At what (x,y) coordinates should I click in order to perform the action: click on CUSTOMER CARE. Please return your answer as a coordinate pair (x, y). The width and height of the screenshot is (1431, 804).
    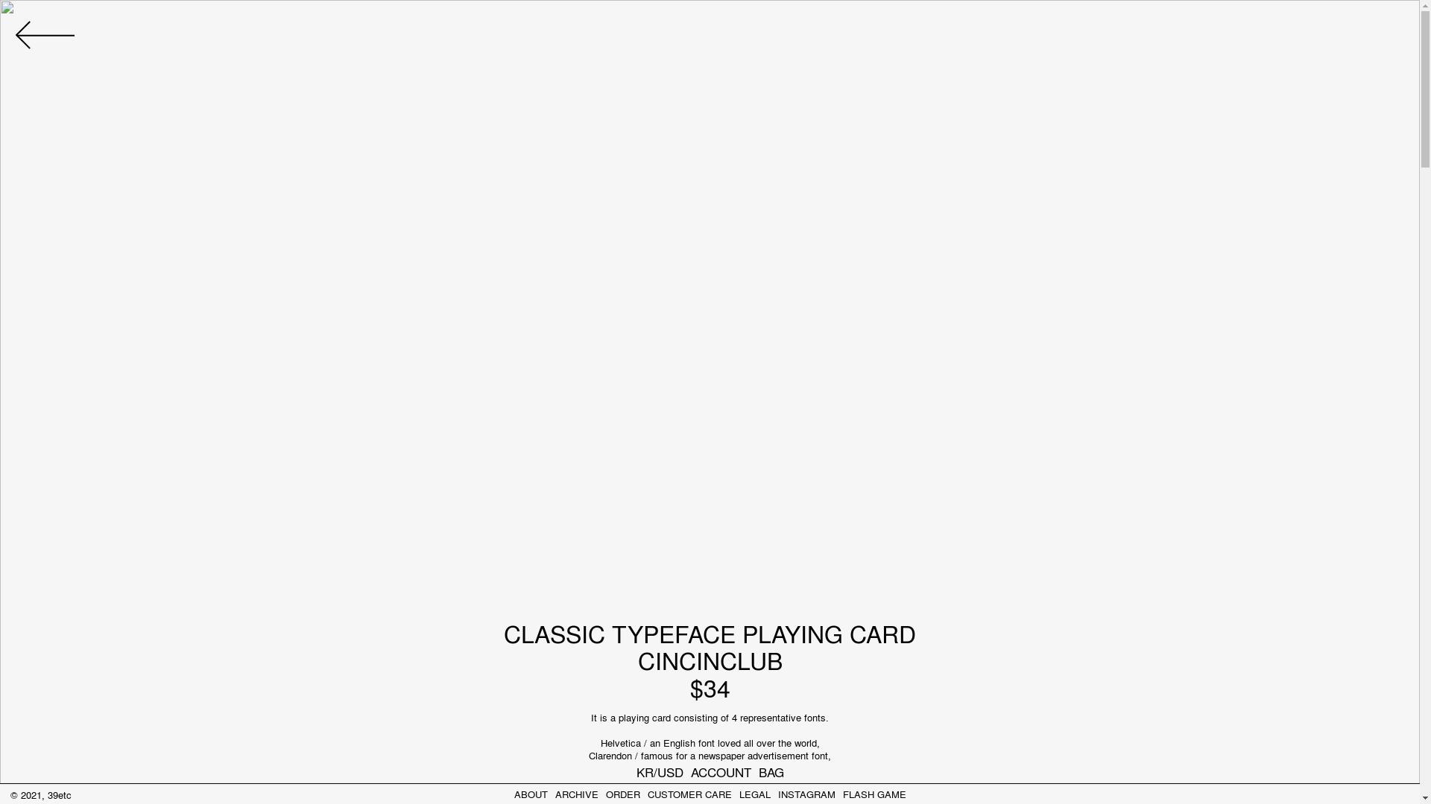
    Looking at the image, I should click on (689, 794).